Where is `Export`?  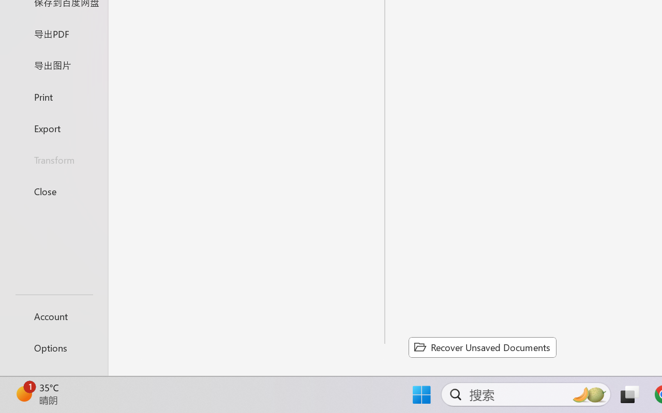
Export is located at coordinates (54, 128).